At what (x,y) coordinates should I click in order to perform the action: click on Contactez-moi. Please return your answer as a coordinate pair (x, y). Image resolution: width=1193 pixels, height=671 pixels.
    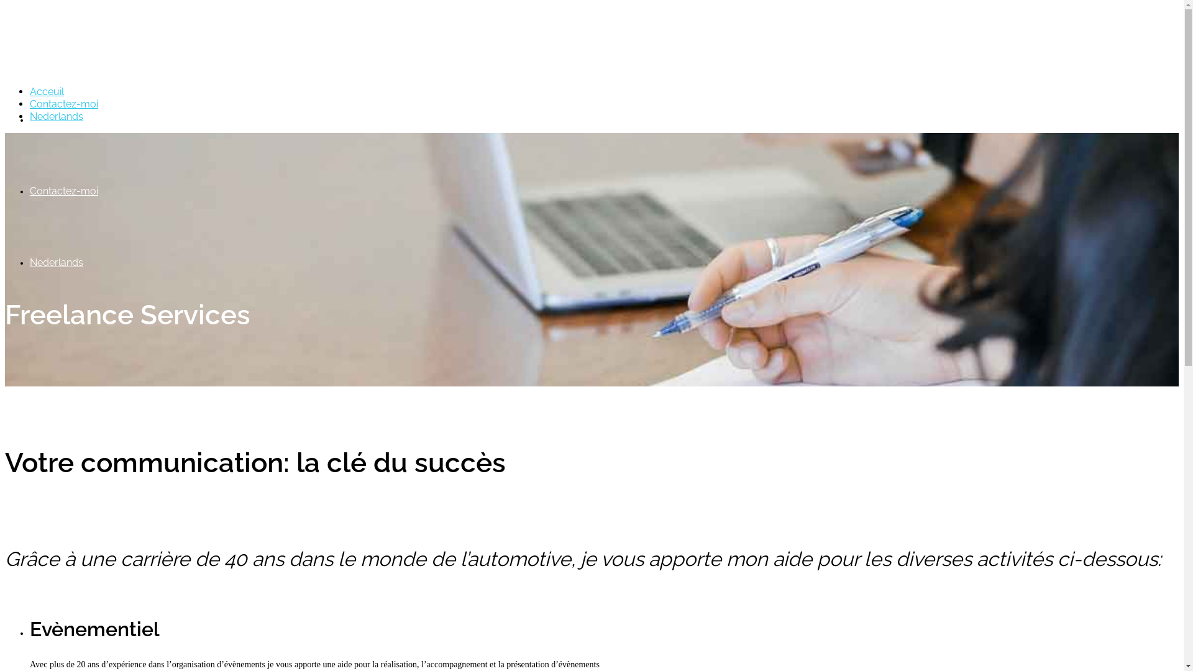
    Looking at the image, I should click on (64, 104).